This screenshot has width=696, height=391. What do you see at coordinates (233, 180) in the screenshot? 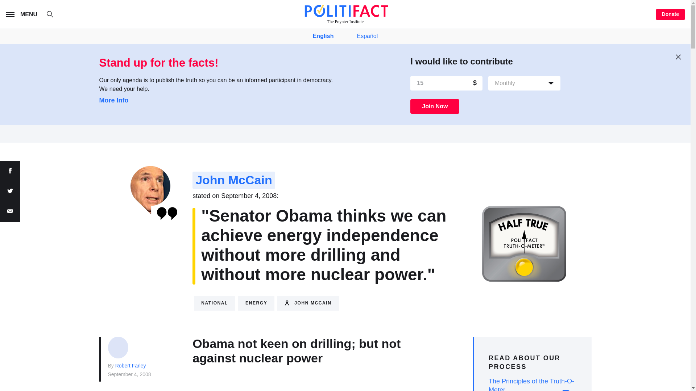
I see `John McCain` at bounding box center [233, 180].